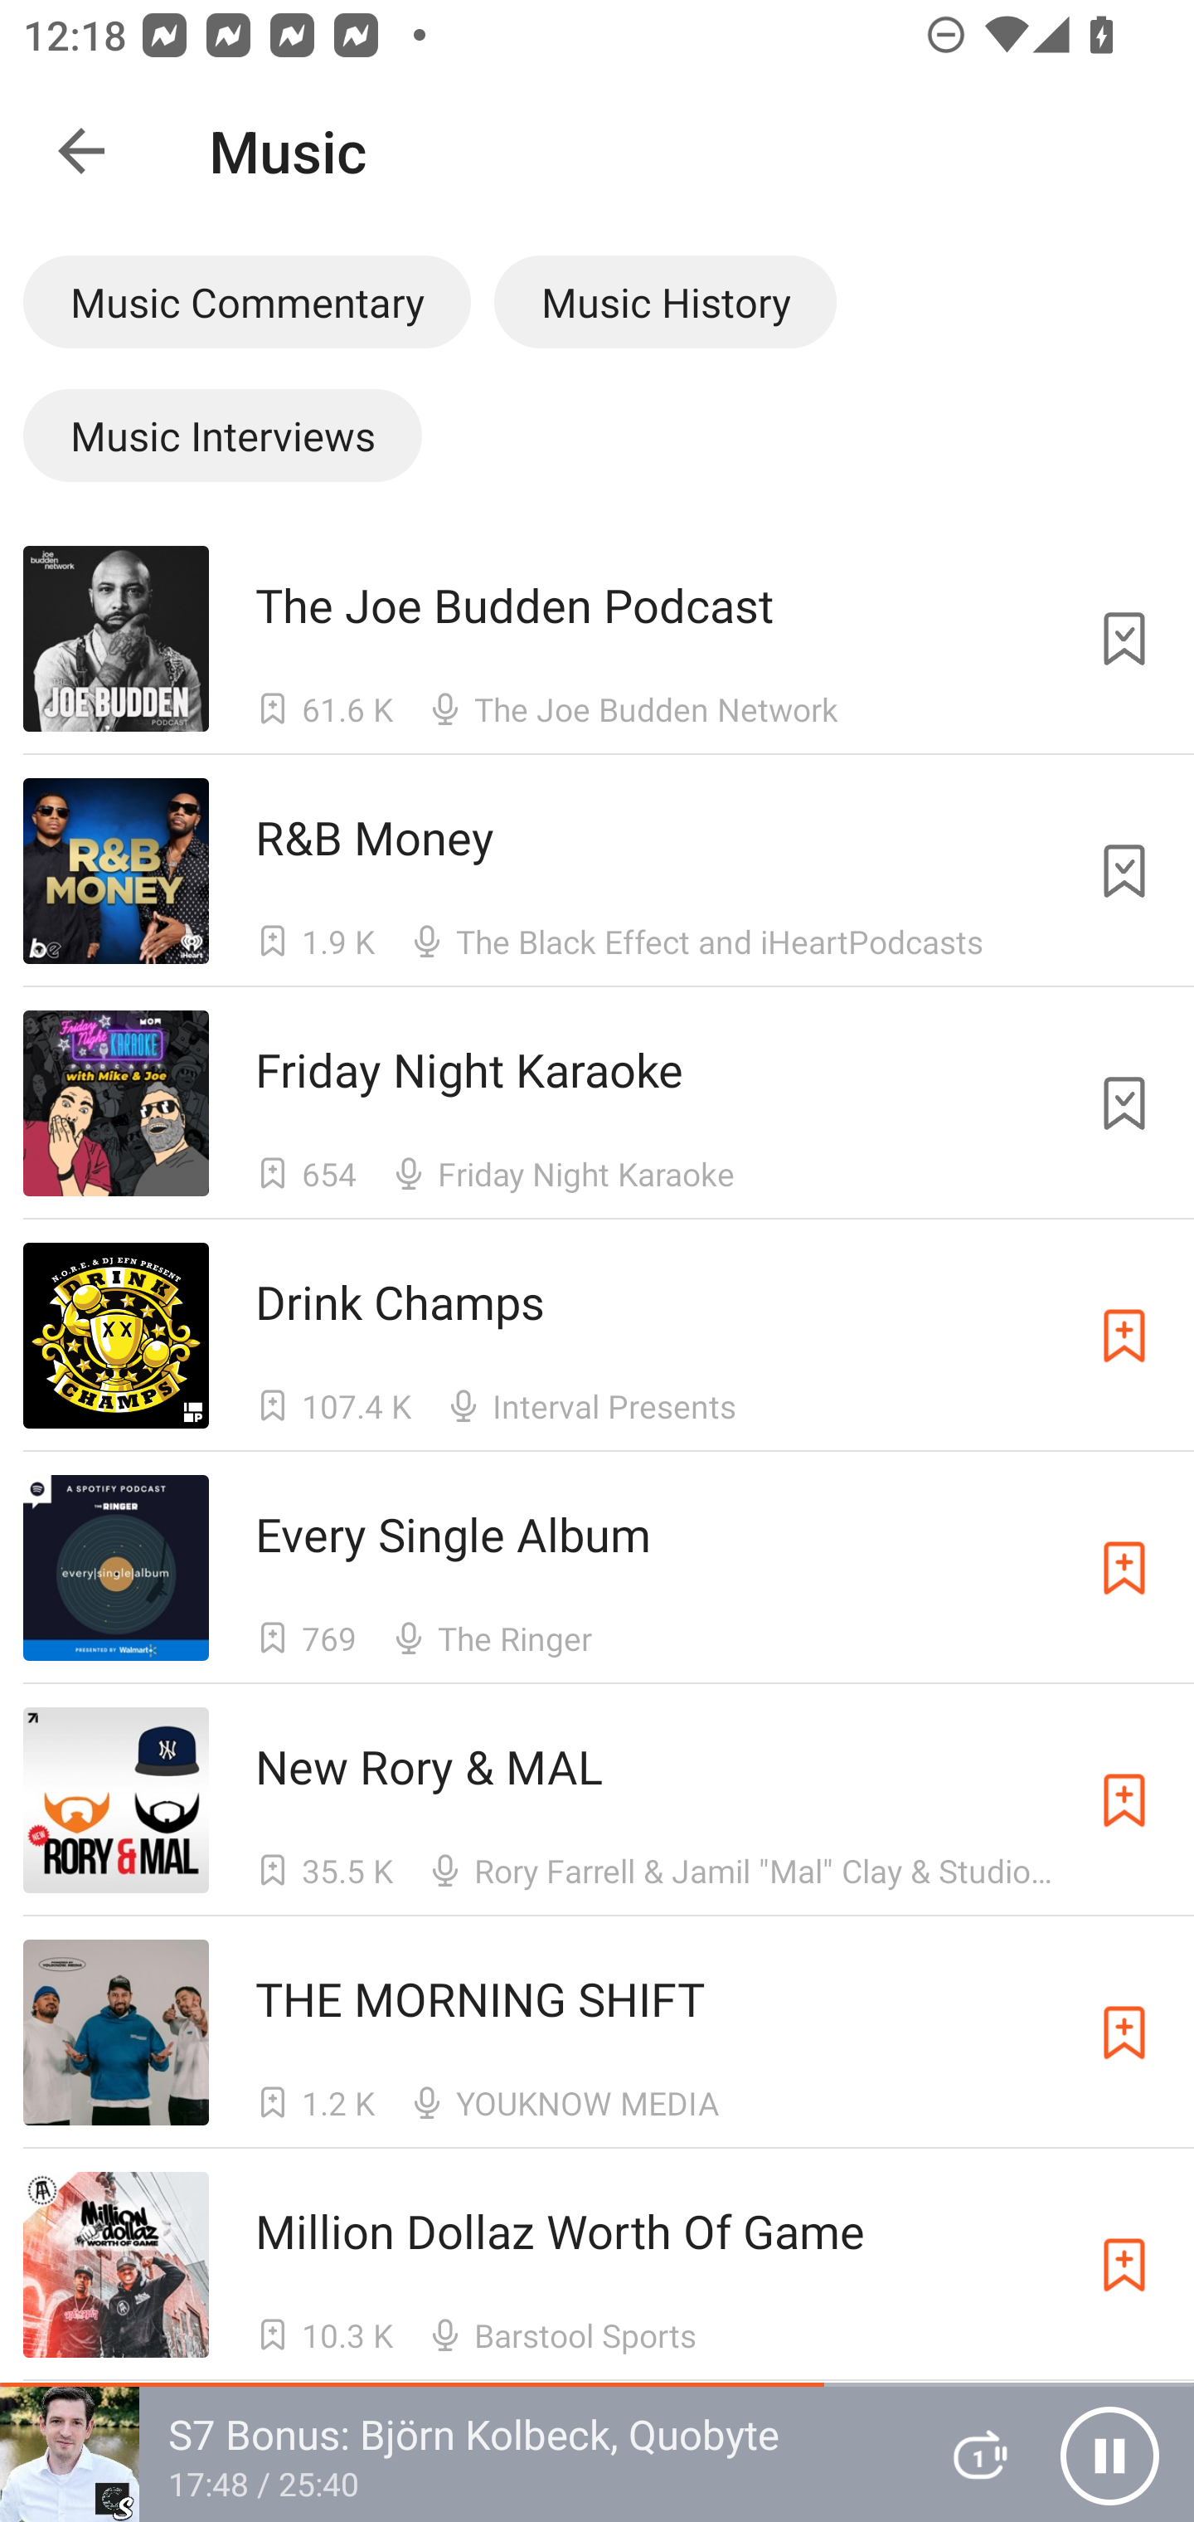 The image size is (1194, 2522). What do you see at coordinates (1124, 1103) in the screenshot?
I see `Unsubscribe` at bounding box center [1124, 1103].